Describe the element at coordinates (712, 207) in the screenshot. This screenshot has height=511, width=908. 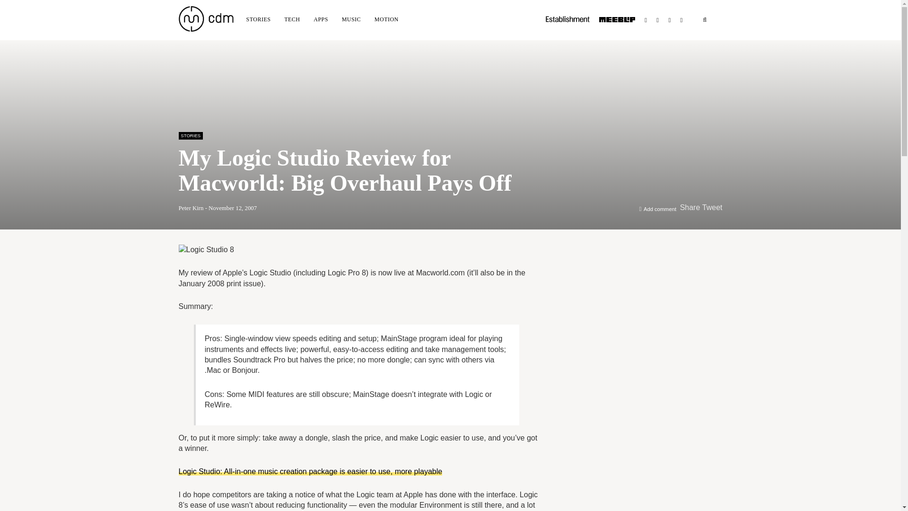
I see `Tweet` at that location.